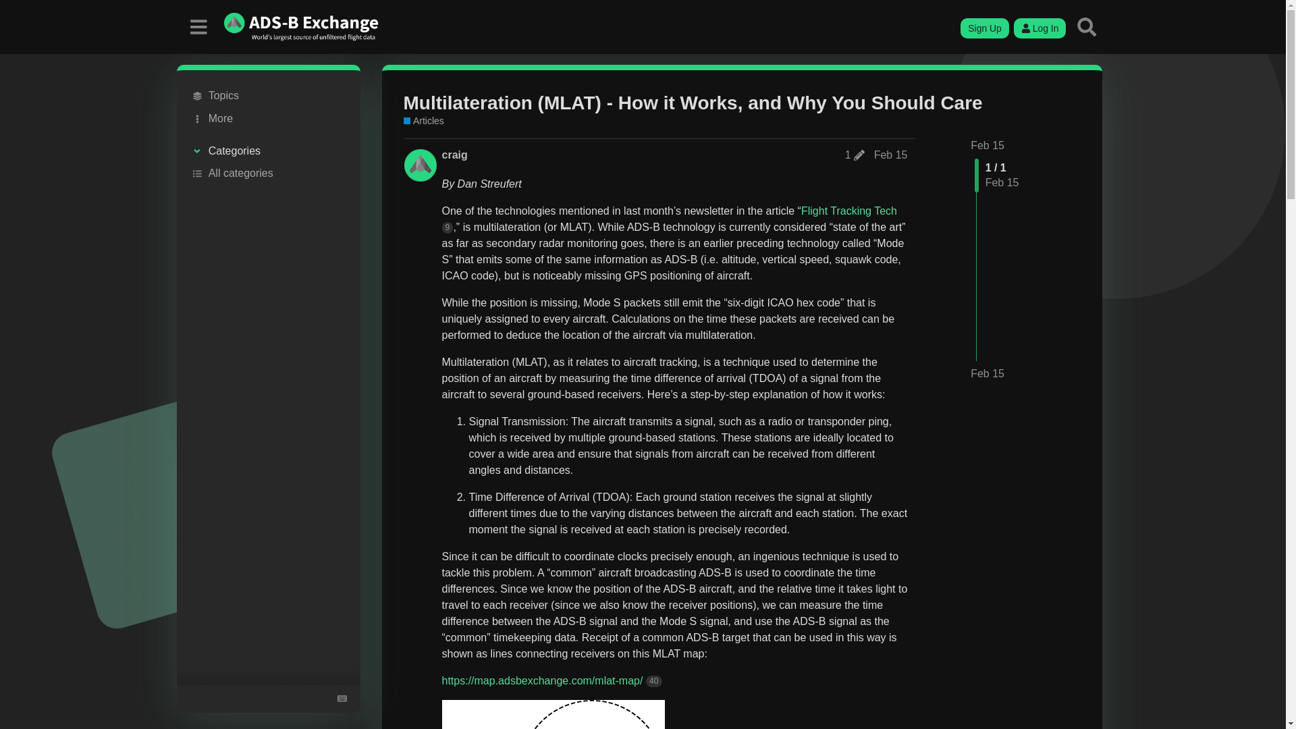  What do you see at coordinates (891, 155) in the screenshot?
I see `Feb 15` at bounding box center [891, 155].